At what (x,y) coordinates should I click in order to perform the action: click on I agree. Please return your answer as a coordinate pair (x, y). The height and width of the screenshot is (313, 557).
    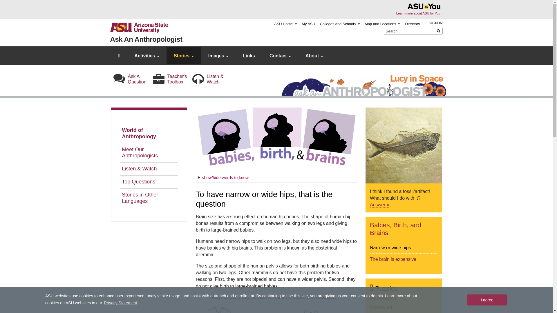
    Looking at the image, I should click on (487, 300).